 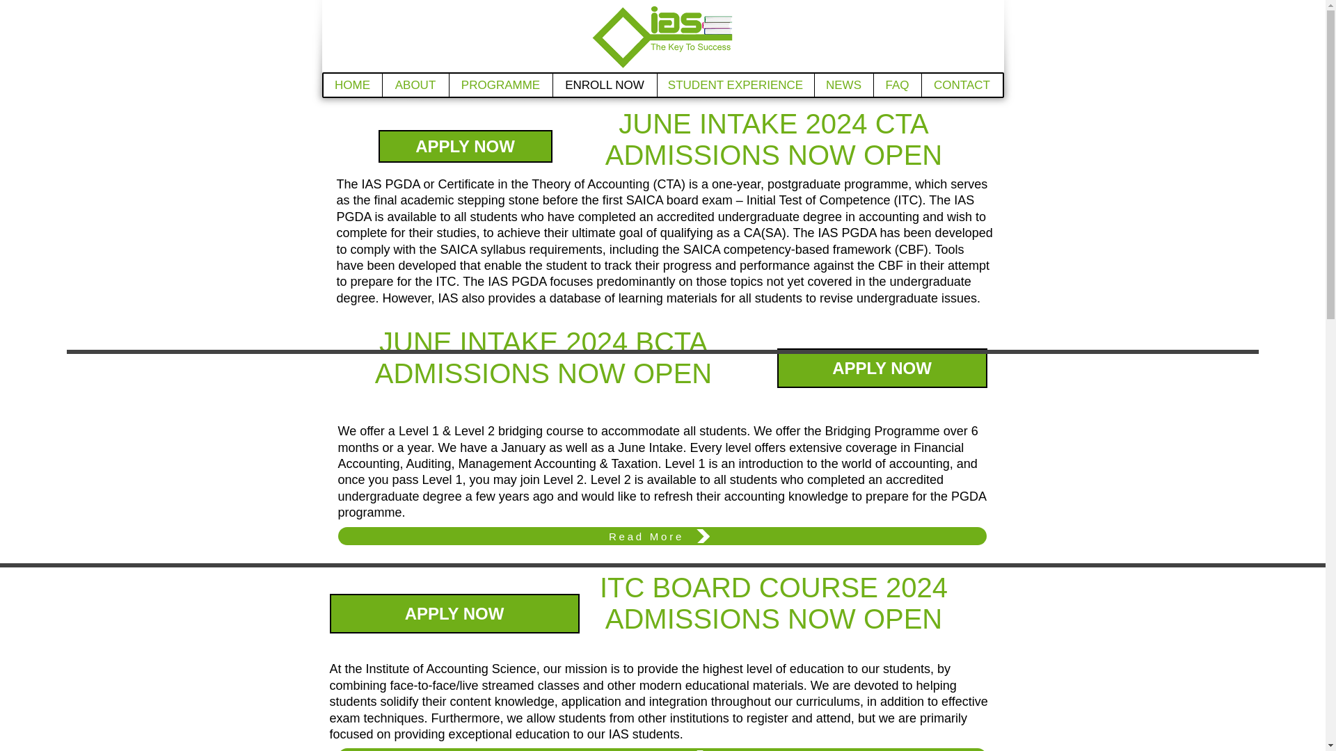 What do you see at coordinates (662, 536) in the screenshot?
I see `Read More` at bounding box center [662, 536].